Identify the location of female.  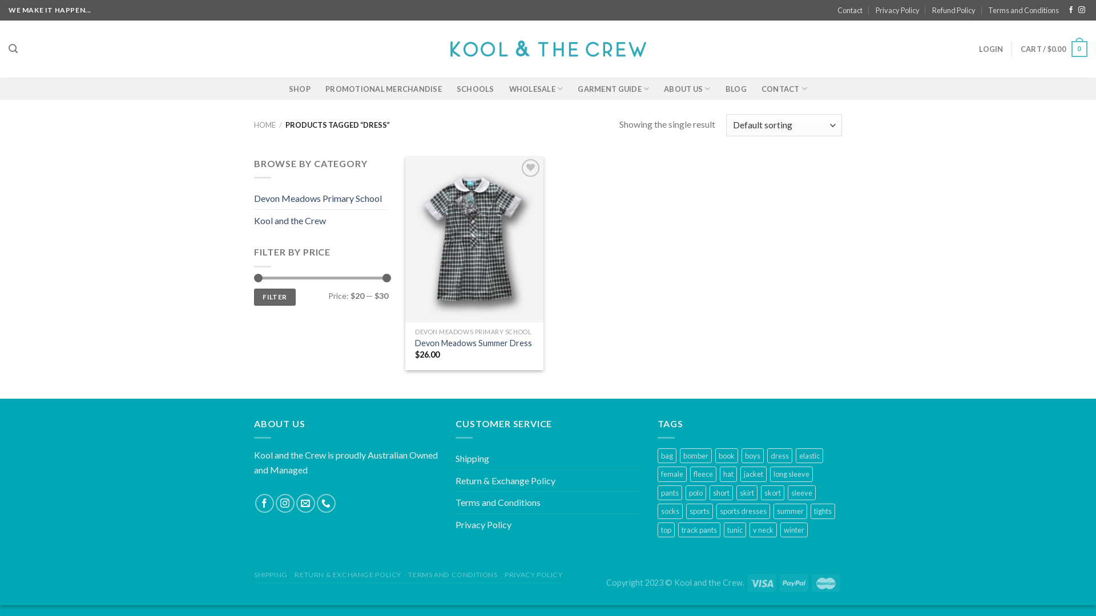
(672, 474).